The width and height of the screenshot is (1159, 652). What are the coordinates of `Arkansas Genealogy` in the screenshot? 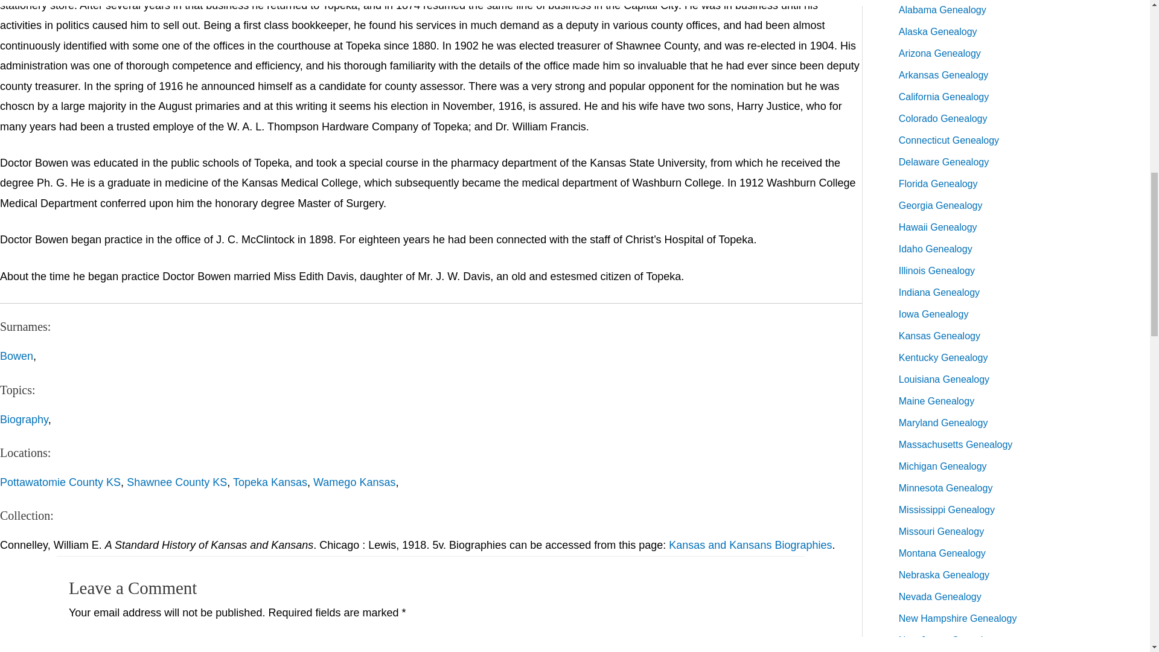 It's located at (943, 75).